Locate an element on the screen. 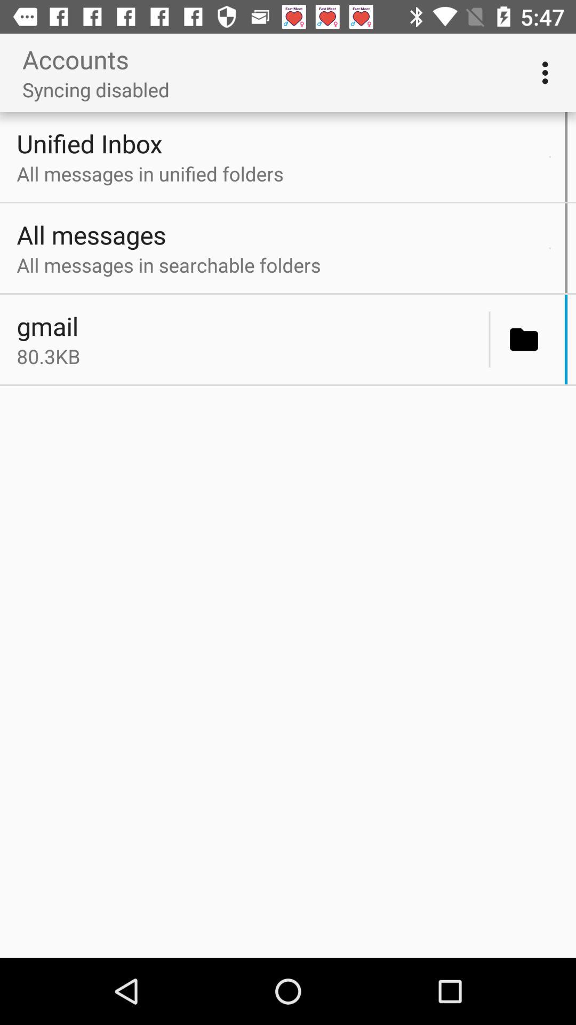 The image size is (576, 1025). choose item to the right of the syncing disabled is located at coordinates (548, 73).